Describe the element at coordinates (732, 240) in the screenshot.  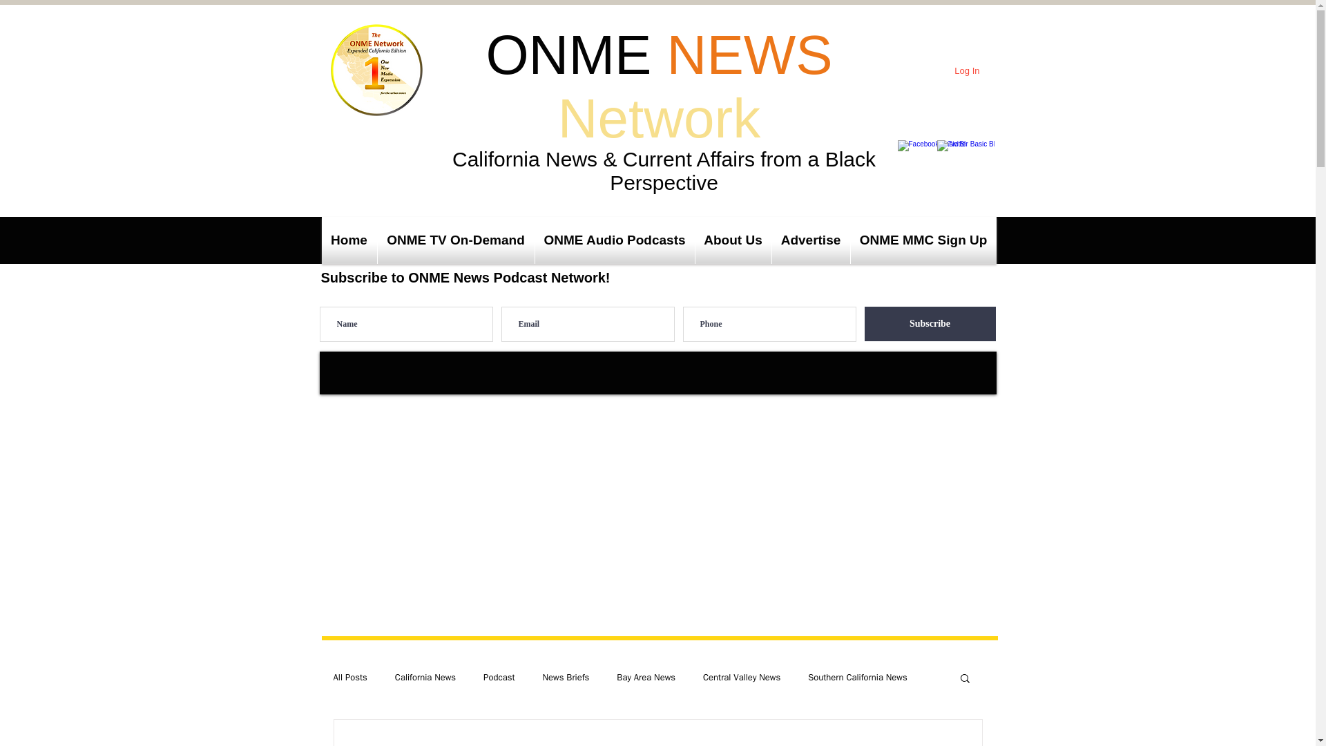
I see `About Us` at that location.